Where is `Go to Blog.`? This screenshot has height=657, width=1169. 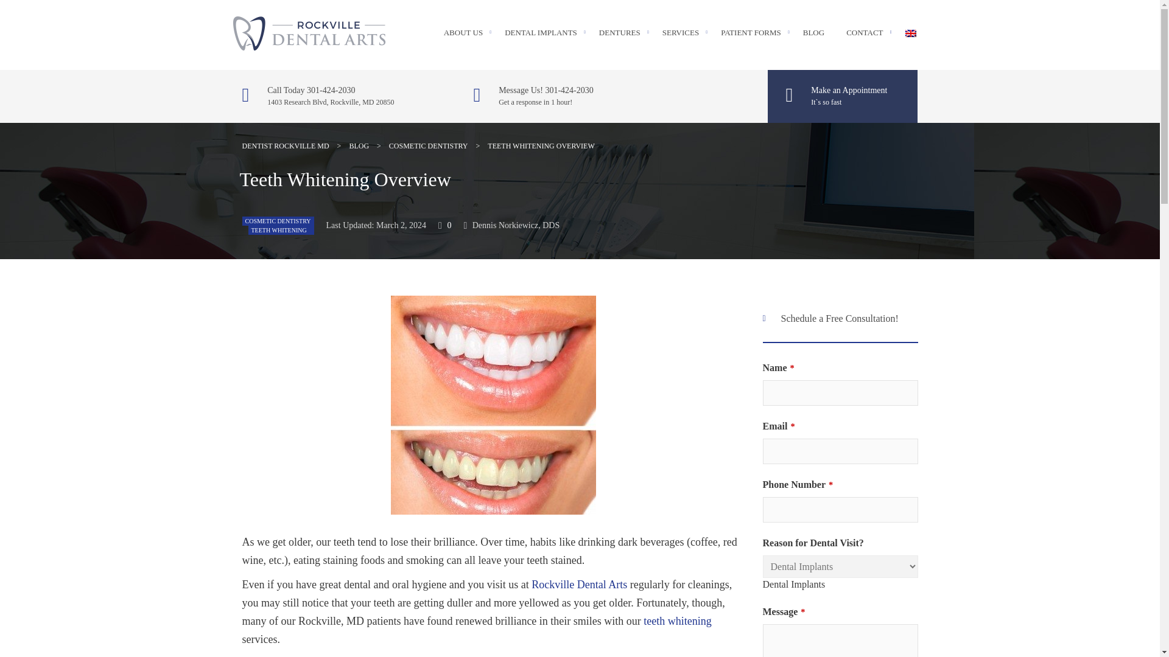
Go to Blog. is located at coordinates (359, 146).